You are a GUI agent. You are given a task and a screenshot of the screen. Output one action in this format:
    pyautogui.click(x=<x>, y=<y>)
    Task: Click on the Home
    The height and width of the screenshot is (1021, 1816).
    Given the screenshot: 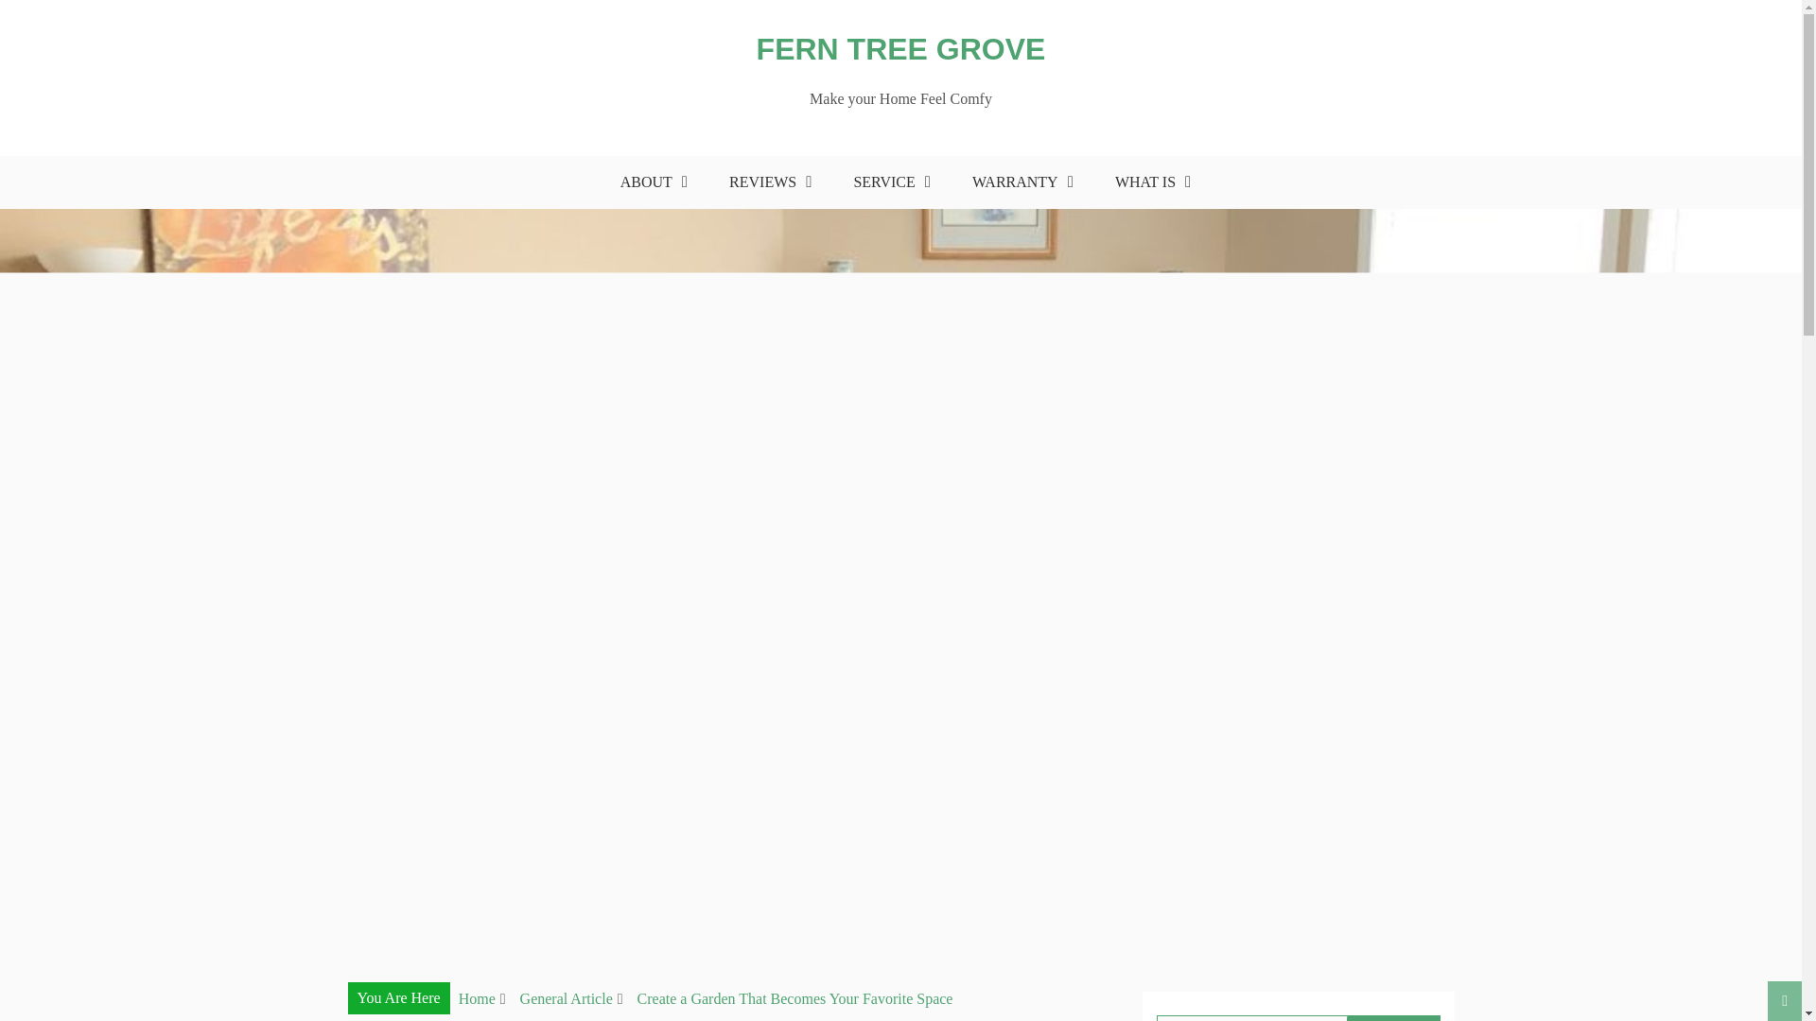 What is the action you would take?
    pyautogui.click(x=477, y=998)
    